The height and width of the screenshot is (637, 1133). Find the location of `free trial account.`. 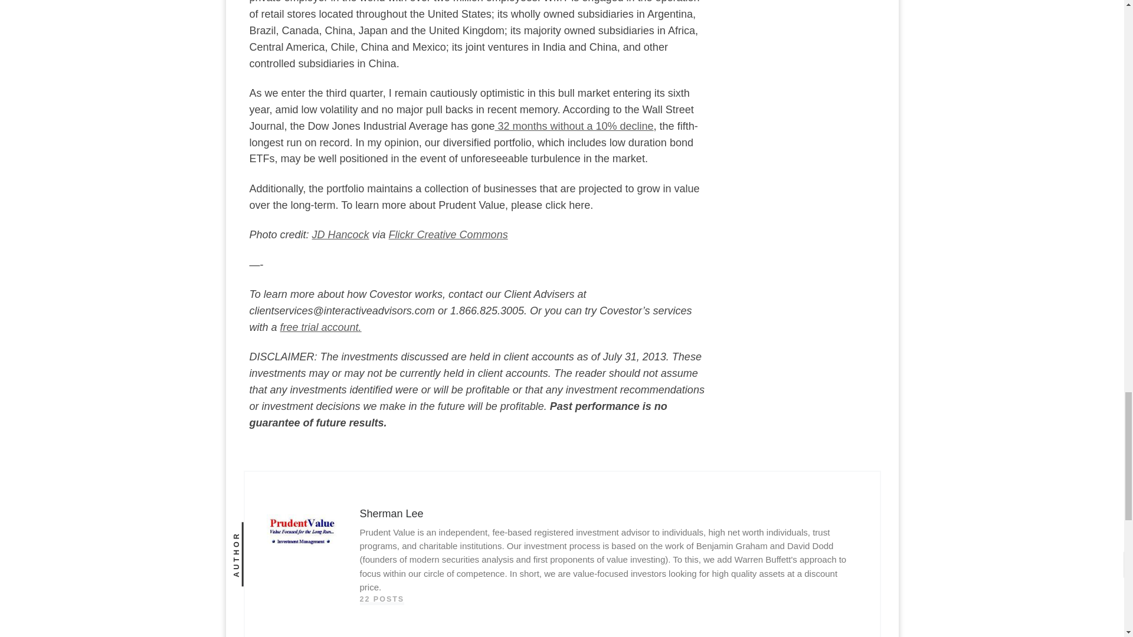

free trial account. is located at coordinates (320, 327).